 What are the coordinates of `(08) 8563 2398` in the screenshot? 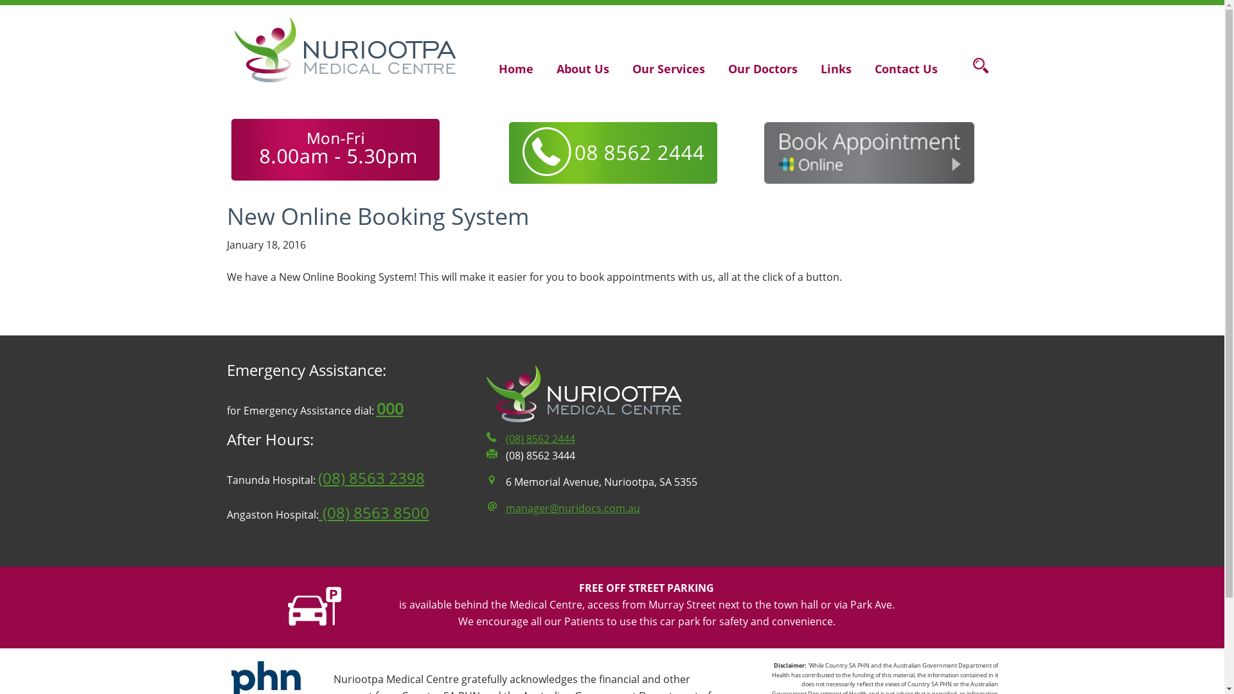 It's located at (370, 478).